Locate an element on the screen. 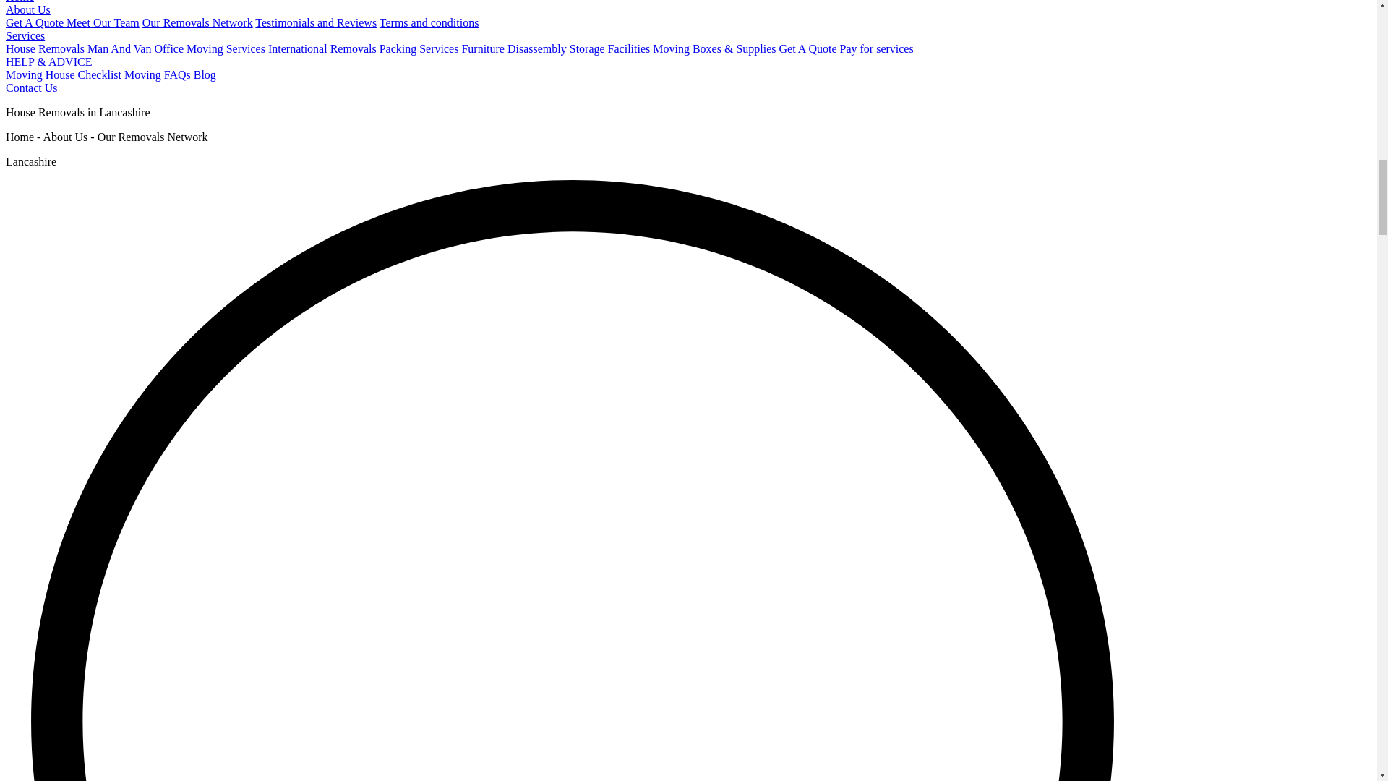 Image resolution: width=1388 pixels, height=781 pixels. Furniture Disassembly is located at coordinates (513, 48).